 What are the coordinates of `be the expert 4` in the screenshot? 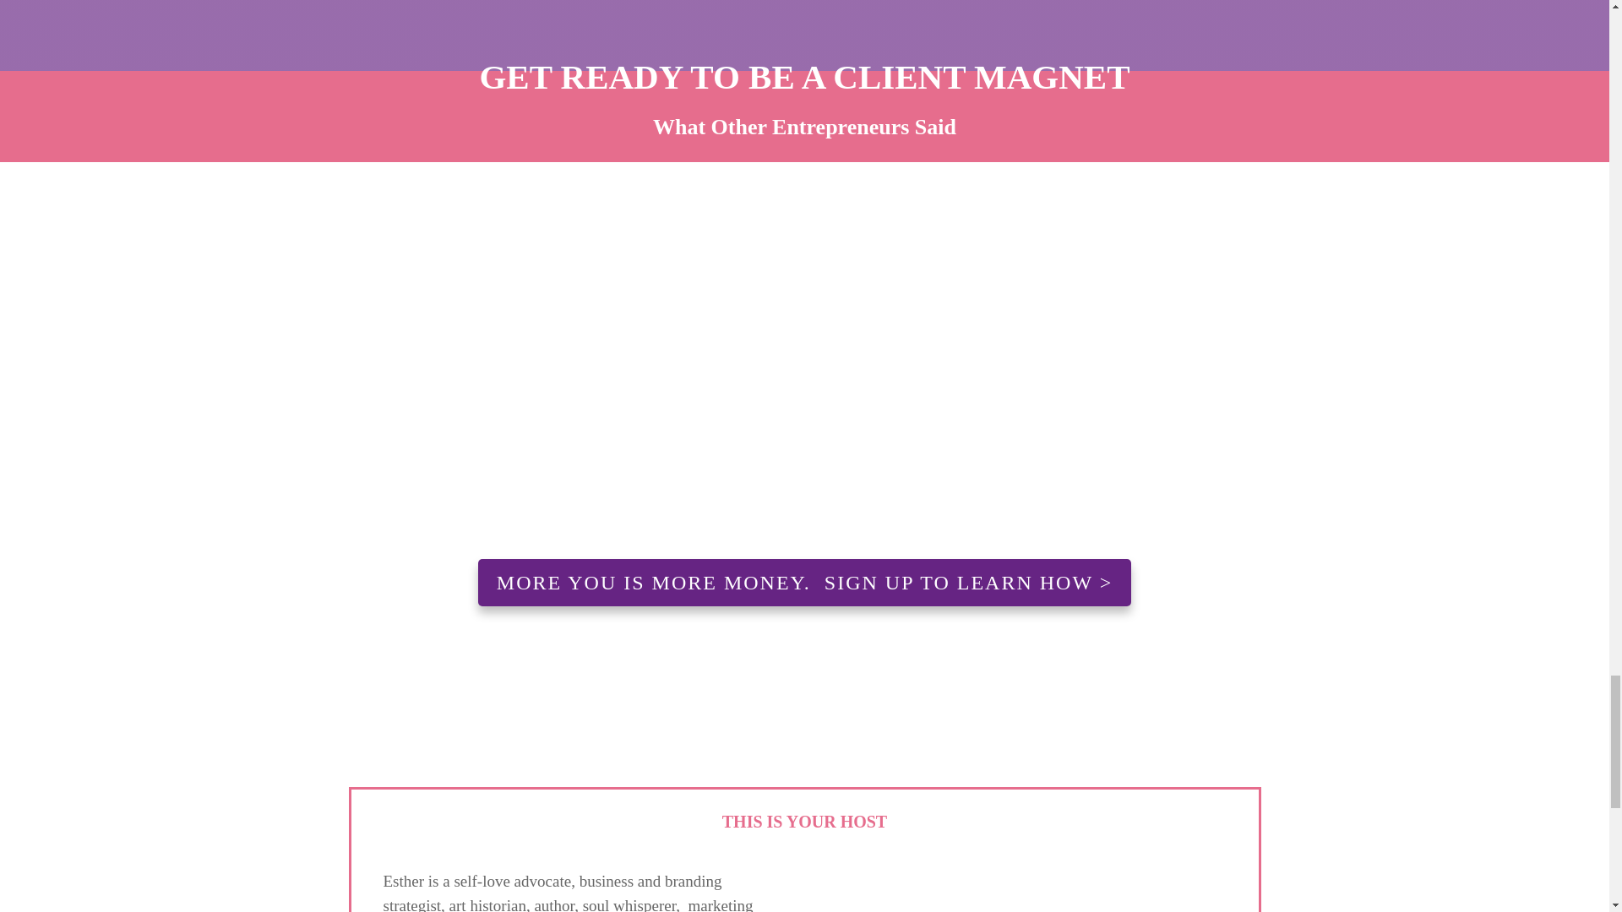 It's located at (213, 351).